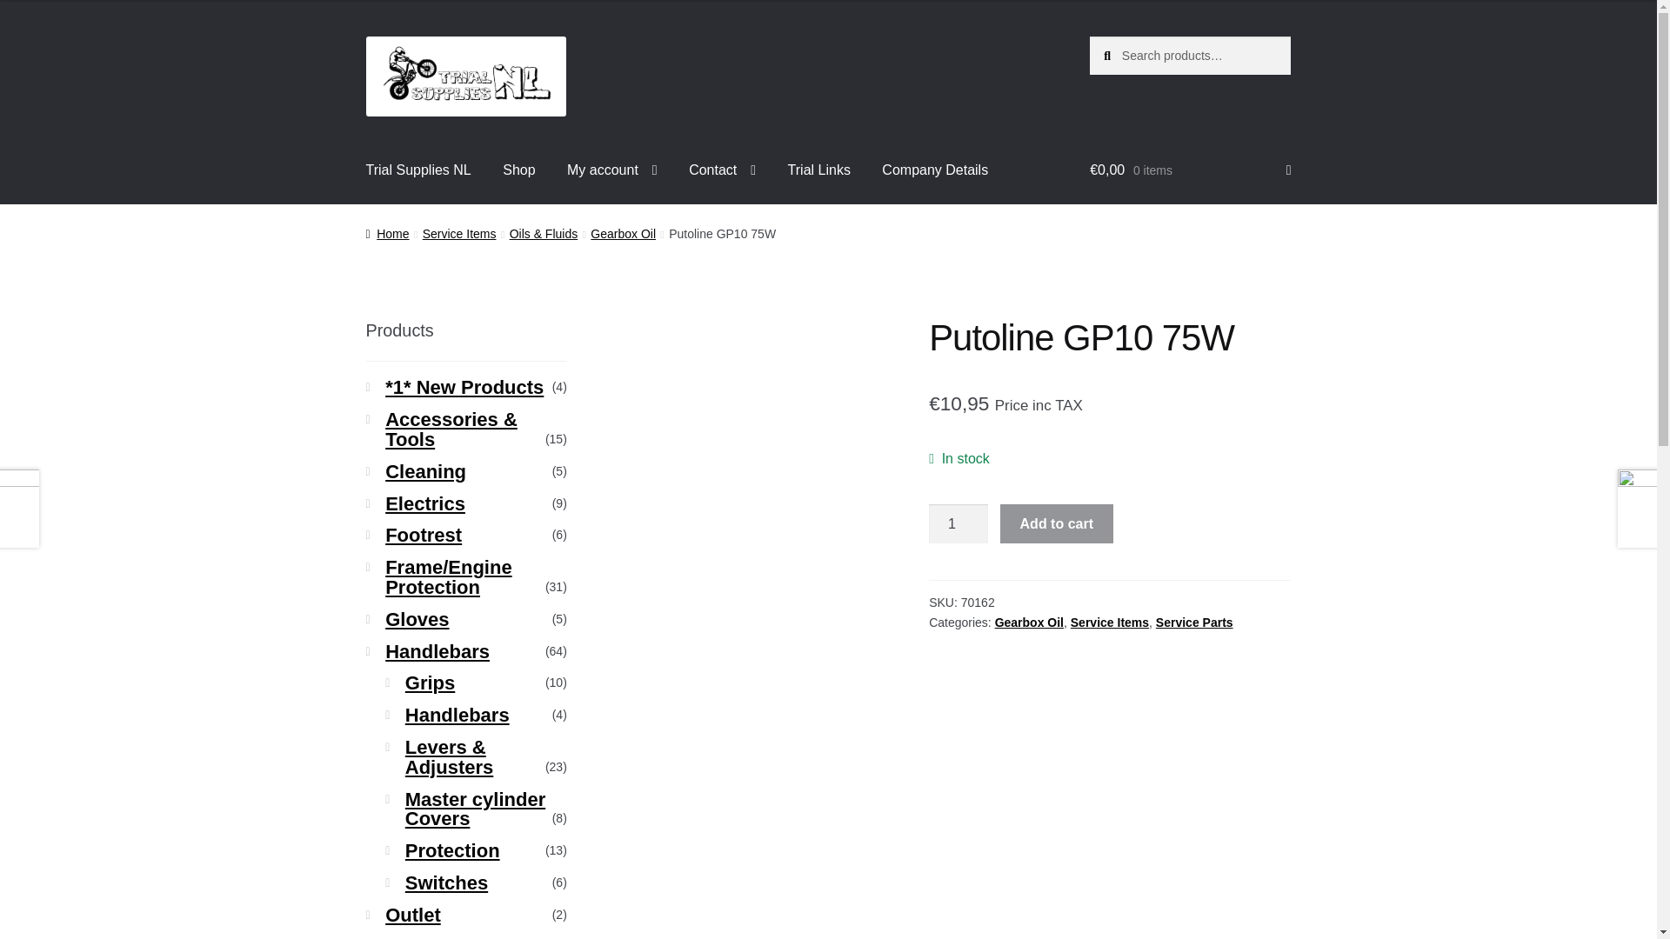 The height and width of the screenshot is (939, 1670). Describe the element at coordinates (722, 170) in the screenshot. I see `Contact` at that location.